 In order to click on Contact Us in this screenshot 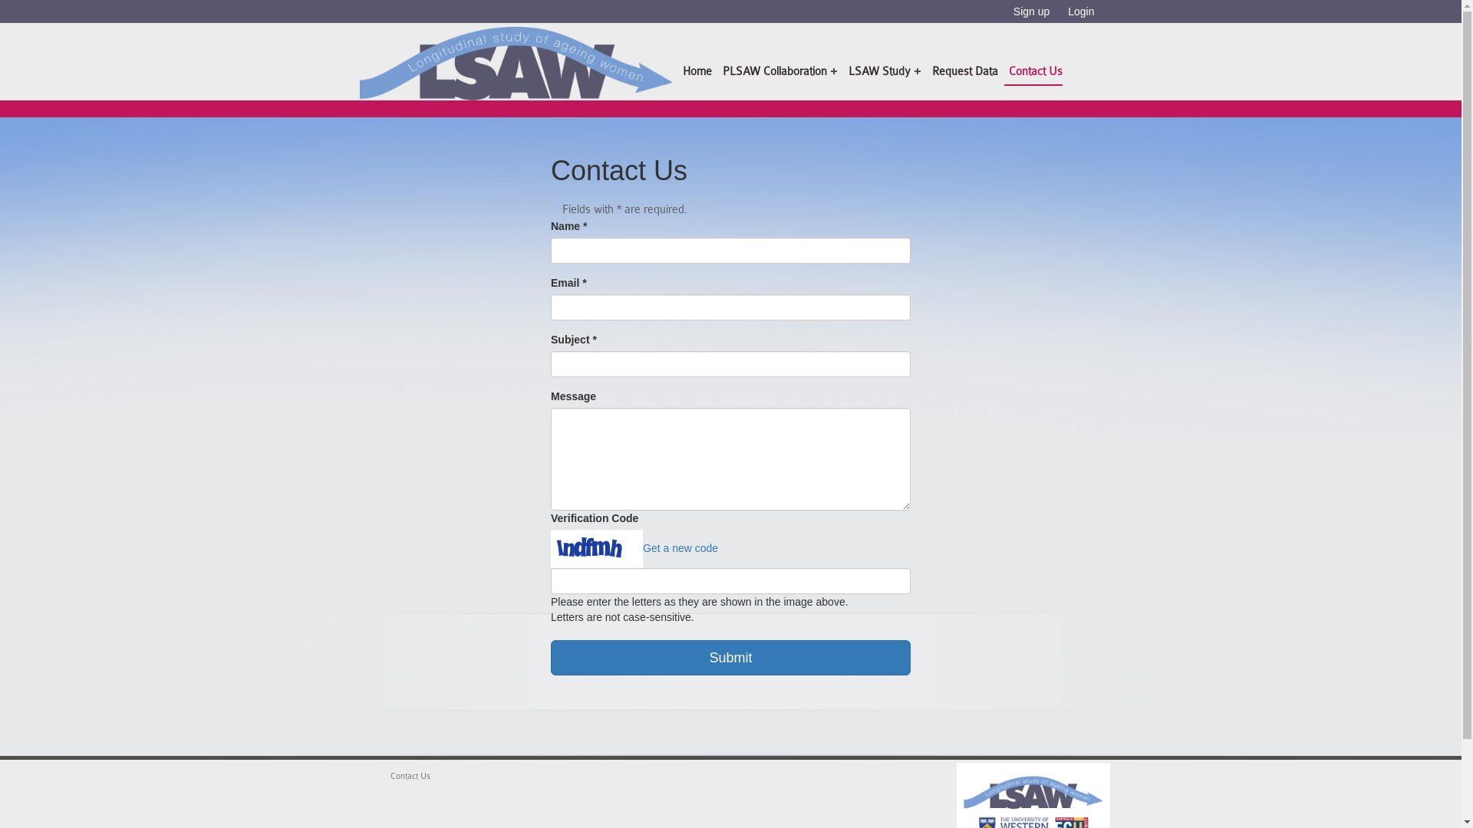, I will do `click(410, 776)`.